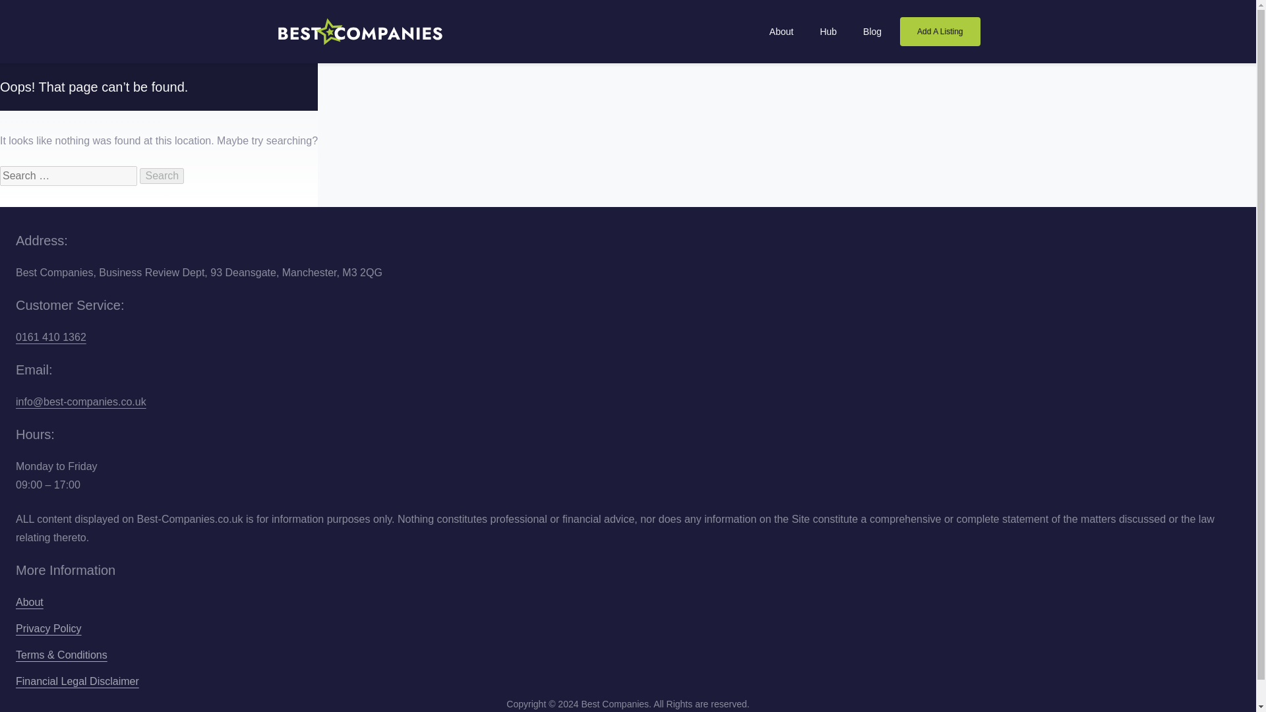 Image resolution: width=1266 pixels, height=712 pixels. What do you see at coordinates (360, 31) in the screenshot?
I see `Best Companies` at bounding box center [360, 31].